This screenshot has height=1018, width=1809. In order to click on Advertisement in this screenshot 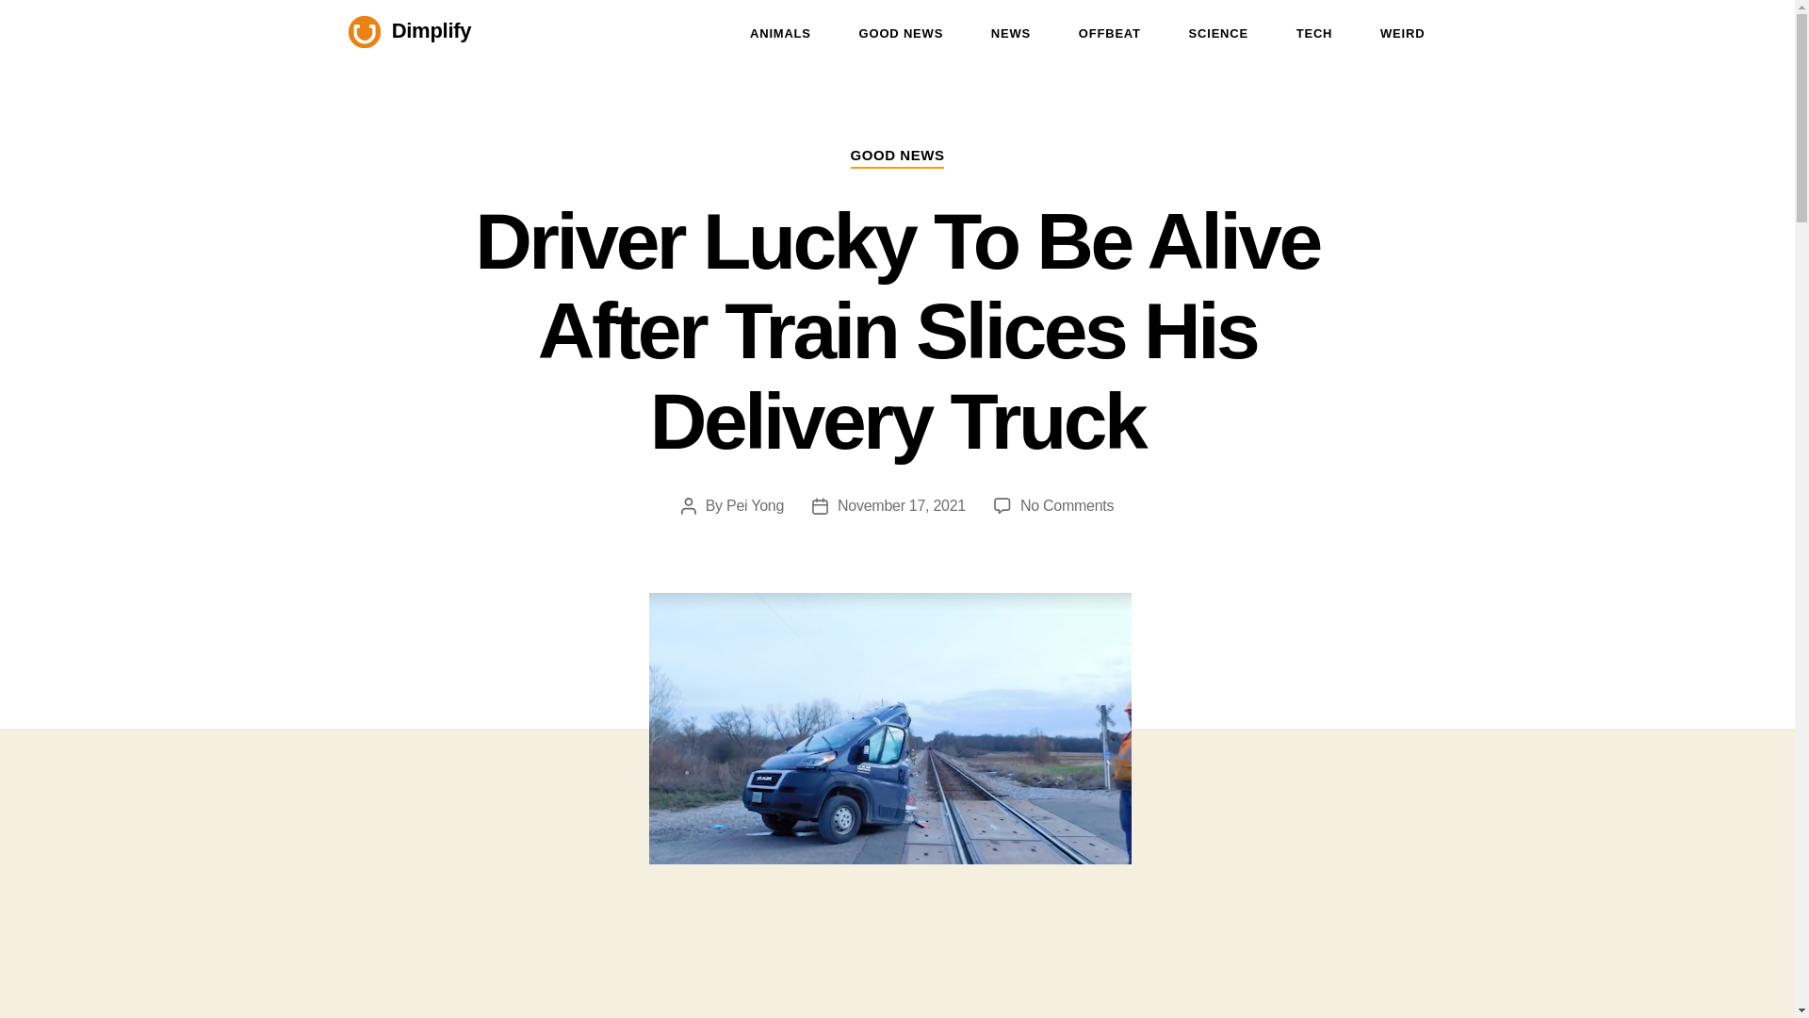, I will do `click(897, 990)`.